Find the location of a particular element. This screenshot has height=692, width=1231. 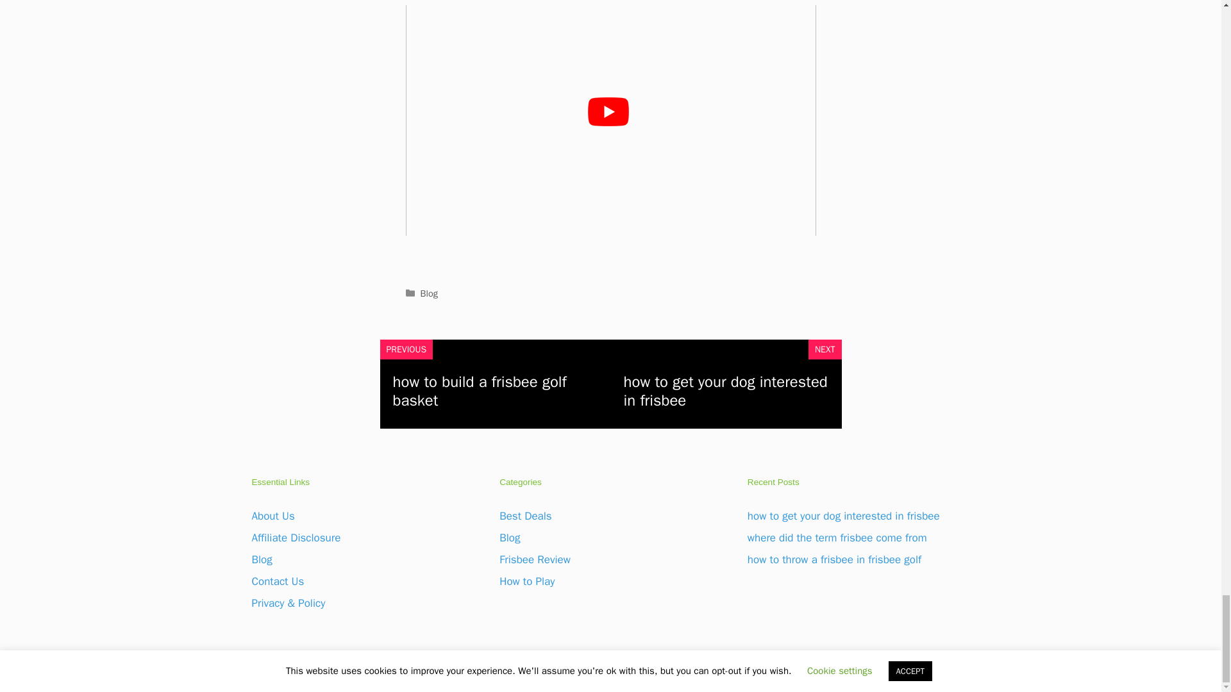

Contact Us is located at coordinates (277, 582).